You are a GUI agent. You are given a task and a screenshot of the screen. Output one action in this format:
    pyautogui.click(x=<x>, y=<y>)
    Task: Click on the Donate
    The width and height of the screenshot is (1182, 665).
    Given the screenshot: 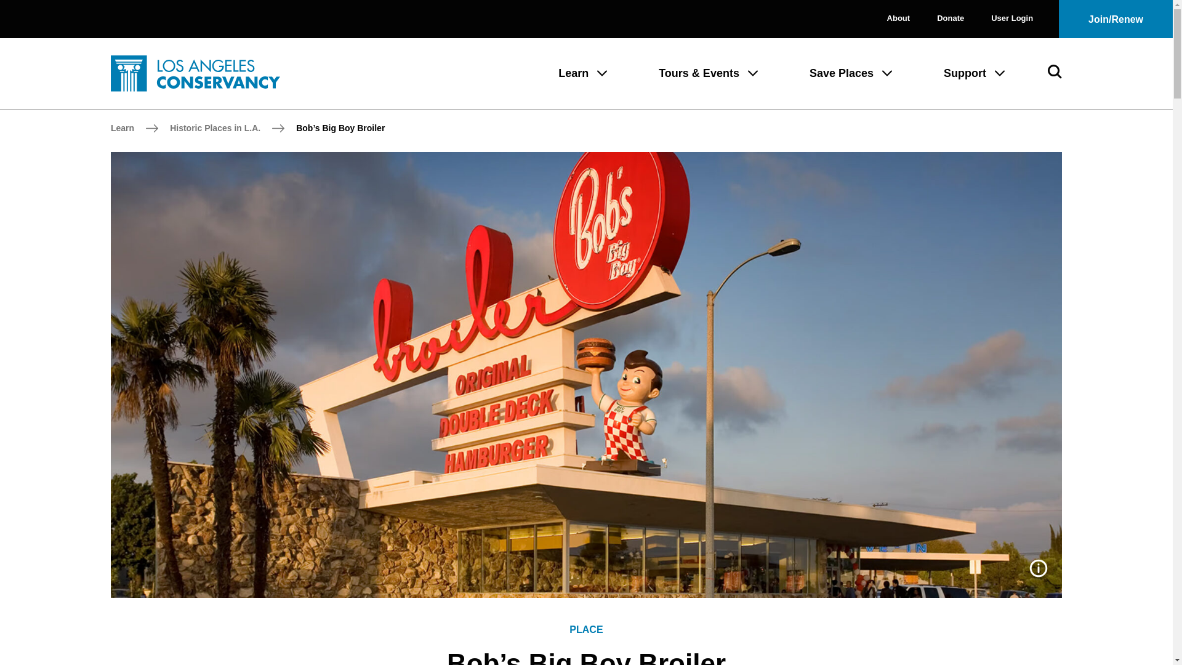 What is the action you would take?
    pyautogui.click(x=951, y=18)
    